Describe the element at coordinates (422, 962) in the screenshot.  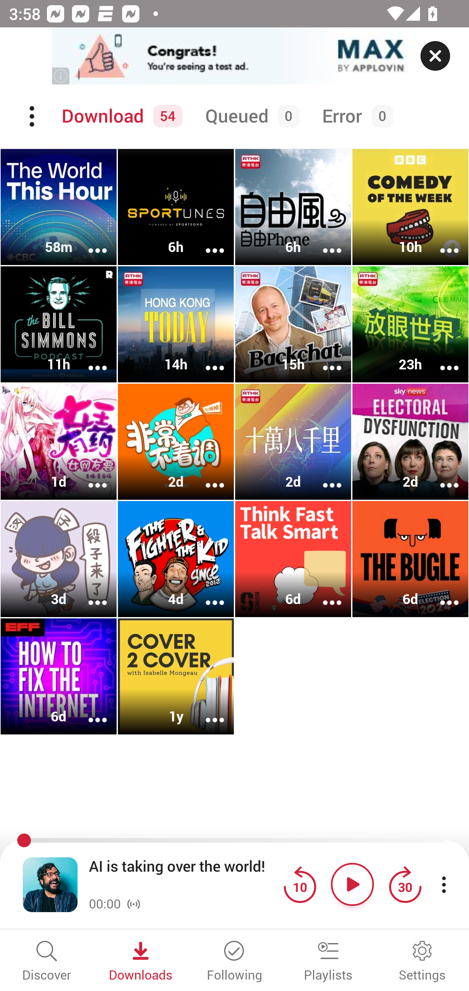
I see `Settings` at that location.